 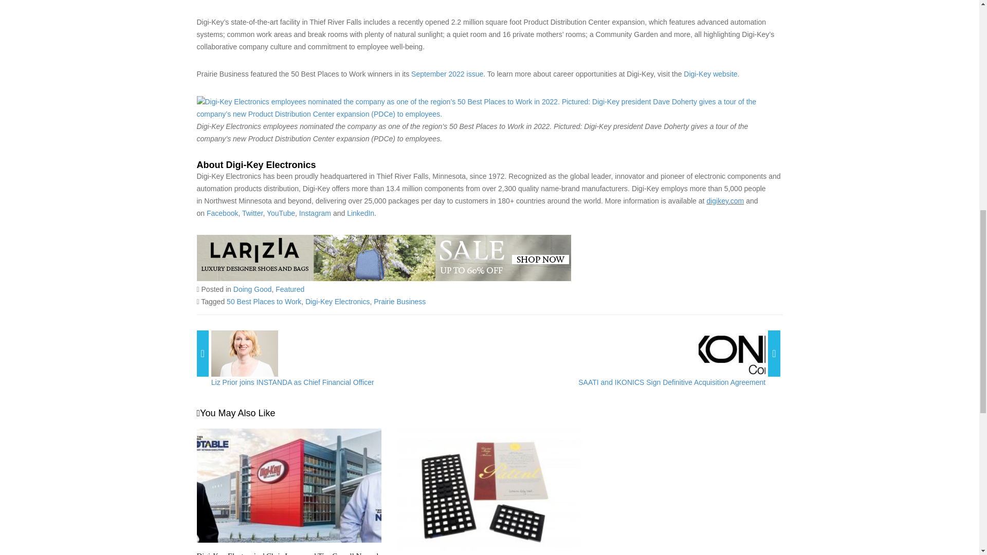 I want to click on Doing Good, so click(x=252, y=289).